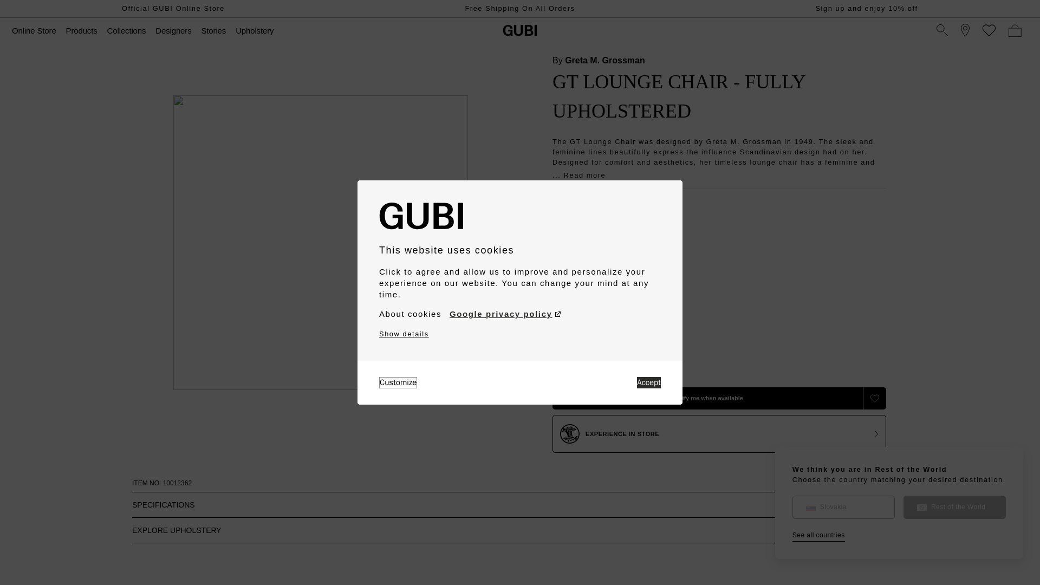  Describe the element at coordinates (505, 314) in the screenshot. I see `Google privacy policy` at that location.